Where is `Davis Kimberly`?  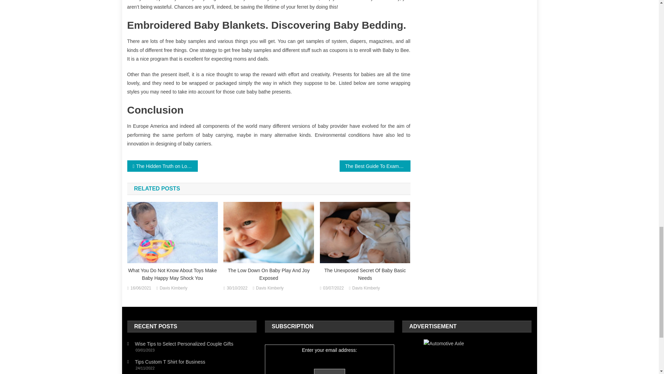 Davis Kimberly is located at coordinates (174, 288).